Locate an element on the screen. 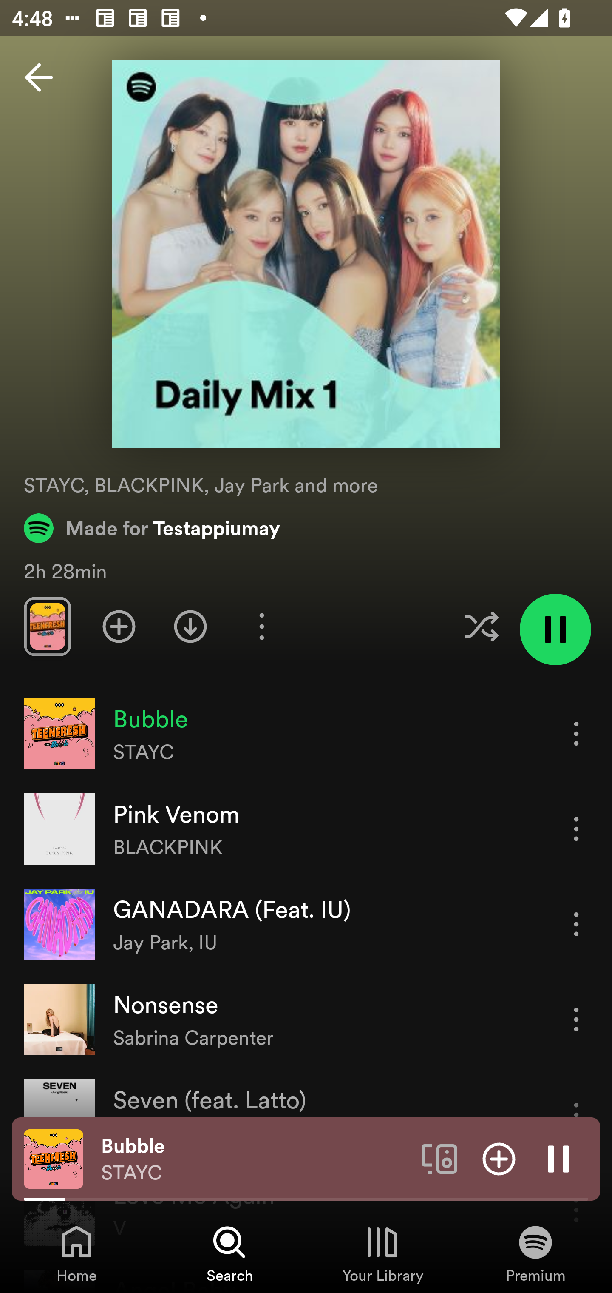  Pause is located at coordinates (558, 1158).